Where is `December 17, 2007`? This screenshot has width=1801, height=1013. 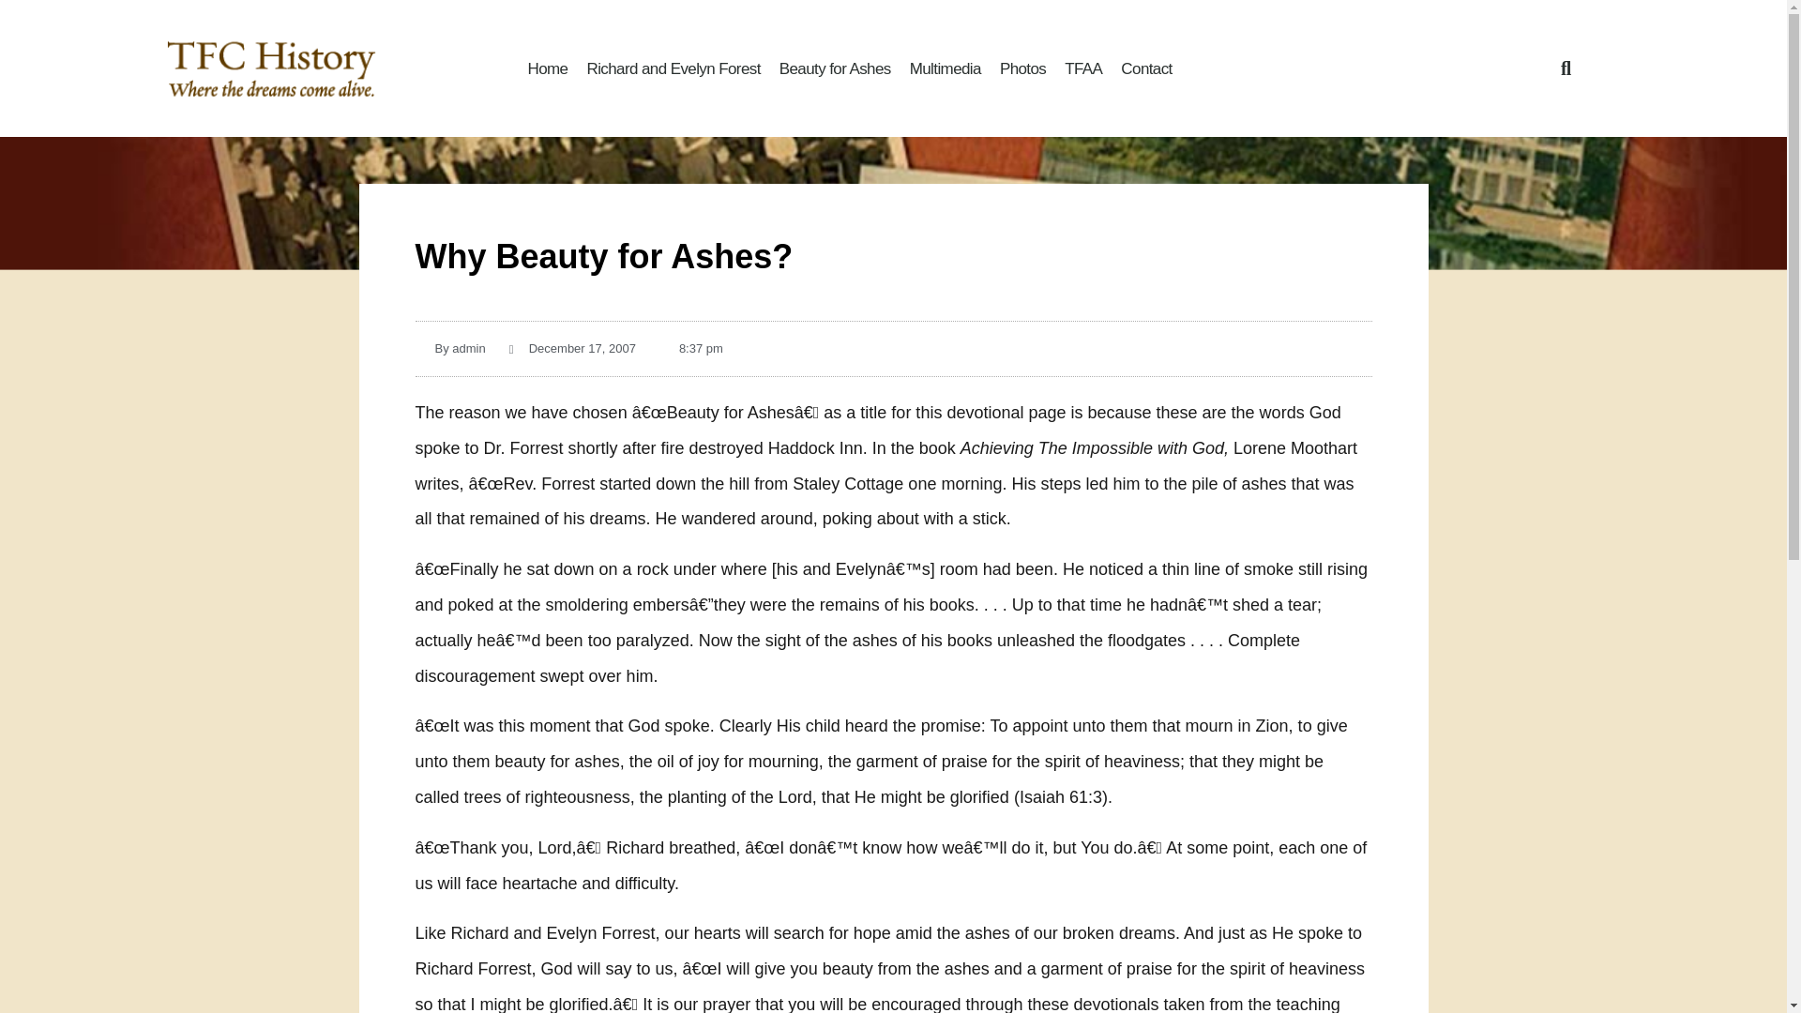 December 17, 2007 is located at coordinates (572, 348).